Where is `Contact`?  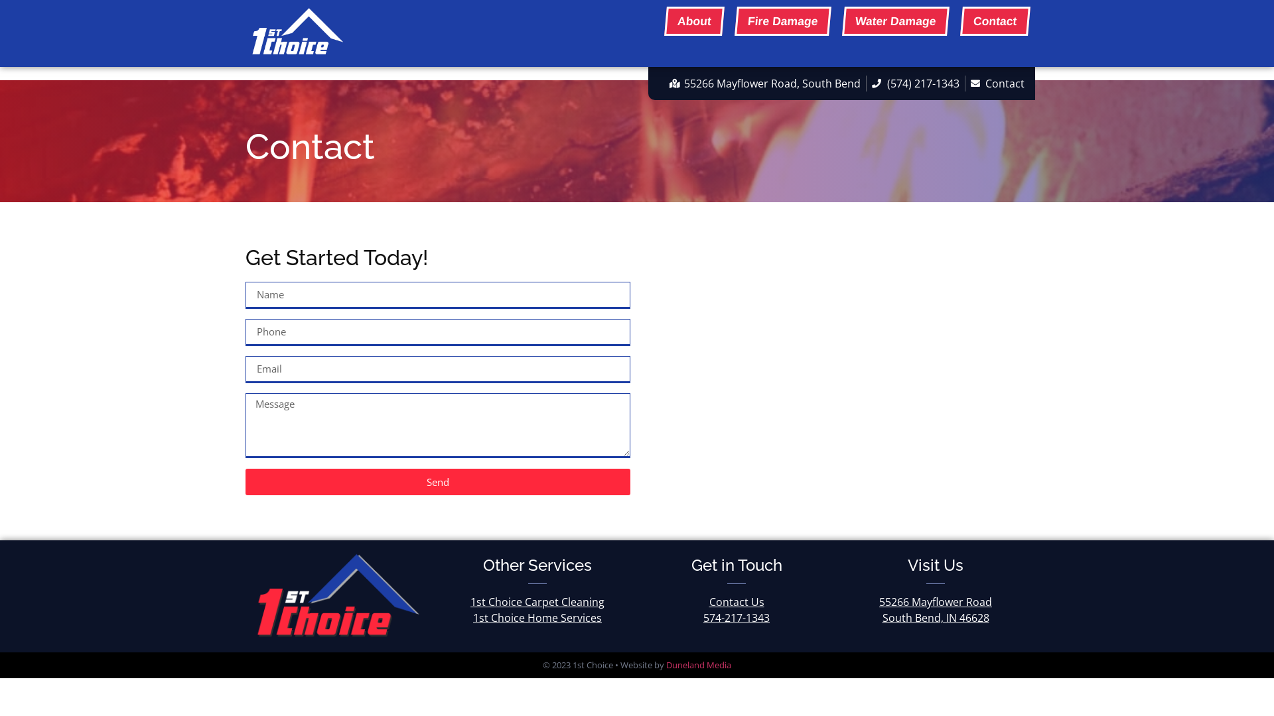 Contact is located at coordinates (994, 21).